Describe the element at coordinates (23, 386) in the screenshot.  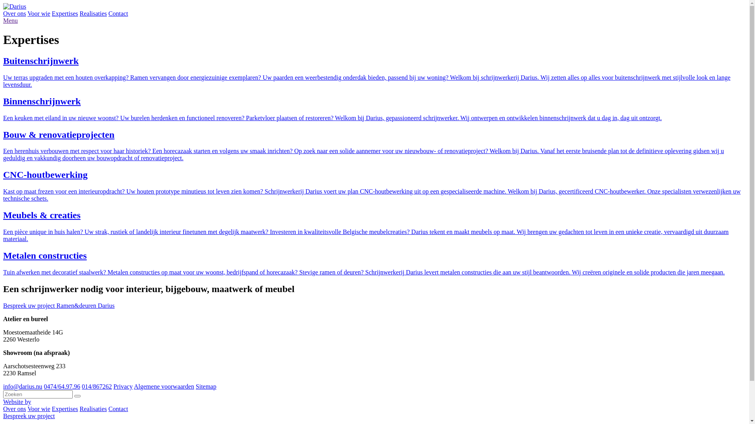
I see `info@darius.nu` at that location.